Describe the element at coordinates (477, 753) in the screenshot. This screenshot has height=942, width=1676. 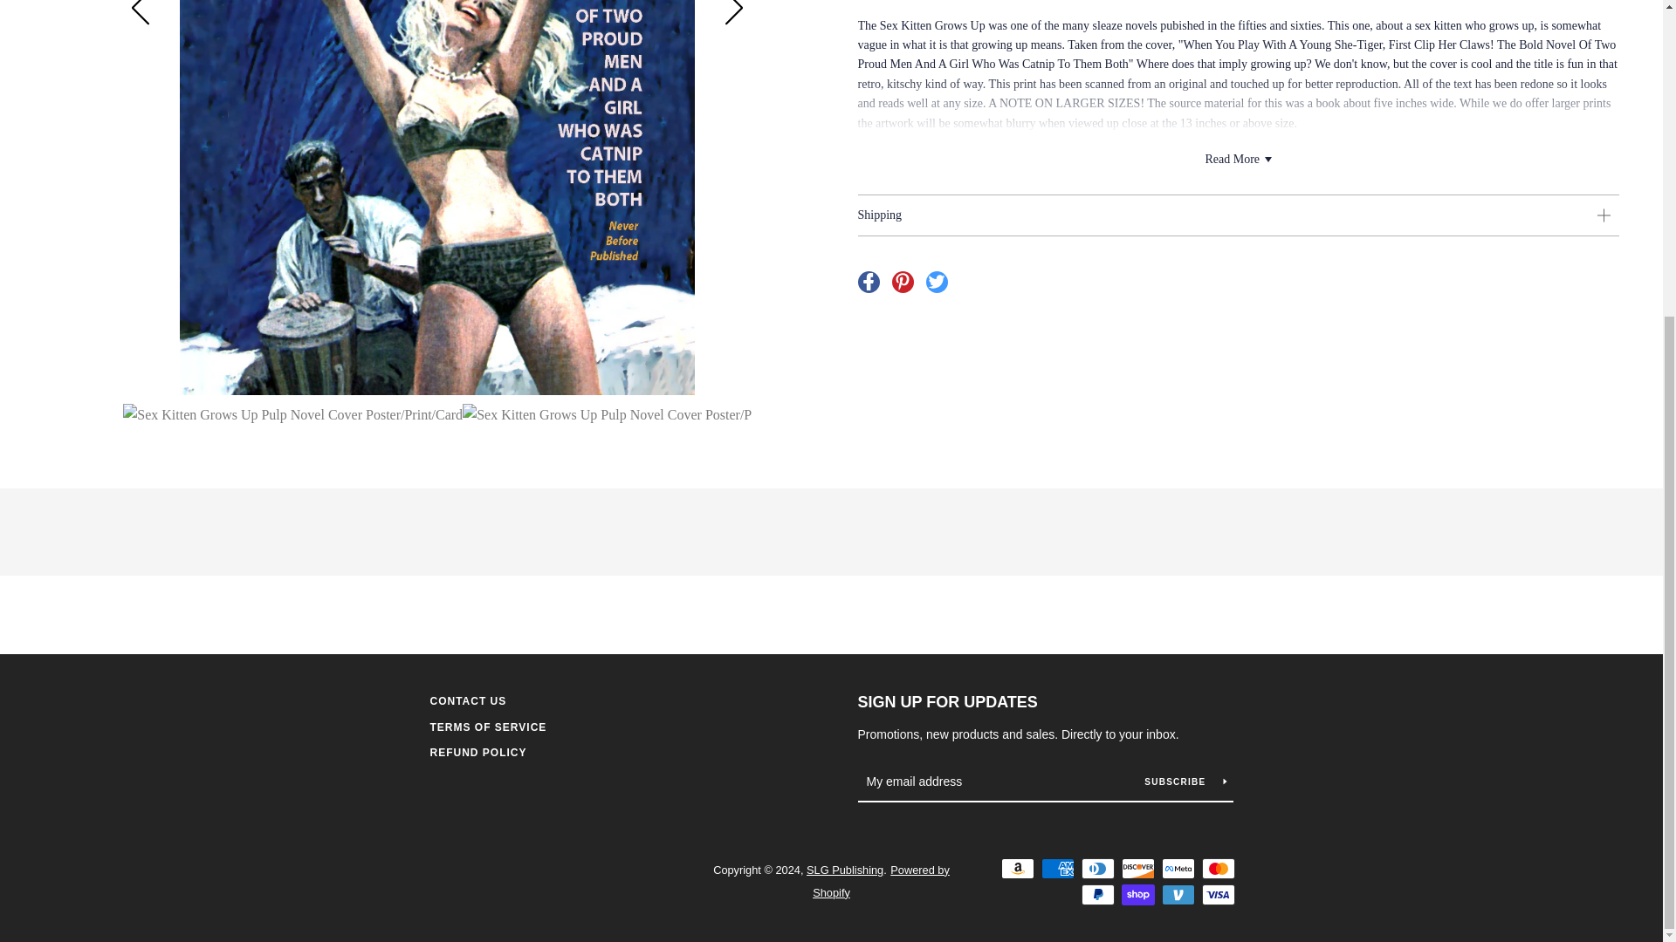
I see `REFUND POLICY` at that location.